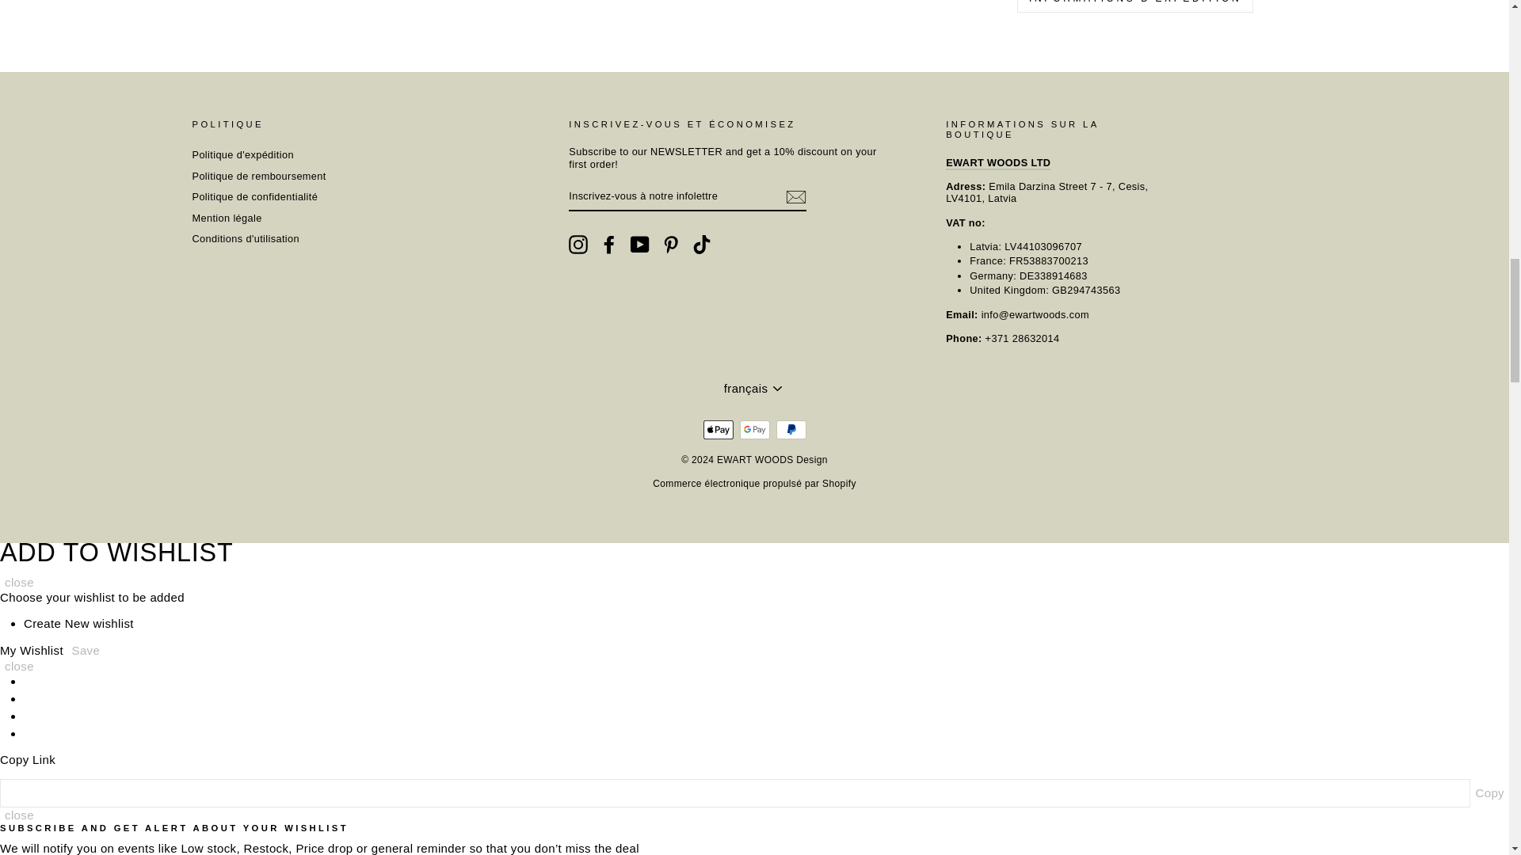  Describe the element at coordinates (640, 244) in the screenshot. I see `EWART WOODS Design sur YouTube` at that location.